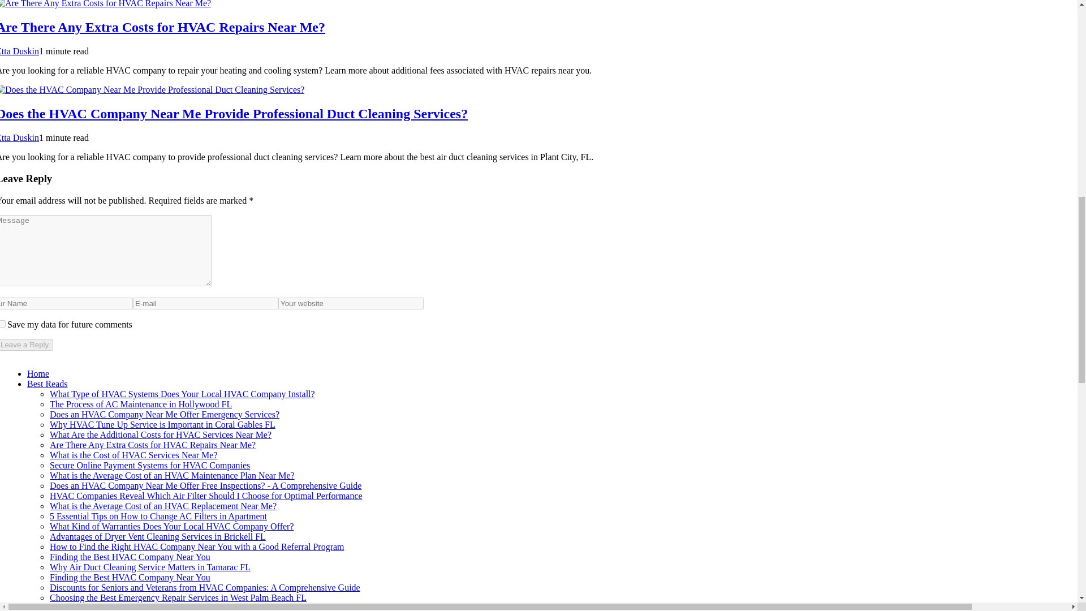 This screenshot has height=611, width=1086. Describe the element at coordinates (161, 434) in the screenshot. I see `What Are the Additional Costs for HVAC Services Near Me?` at that location.